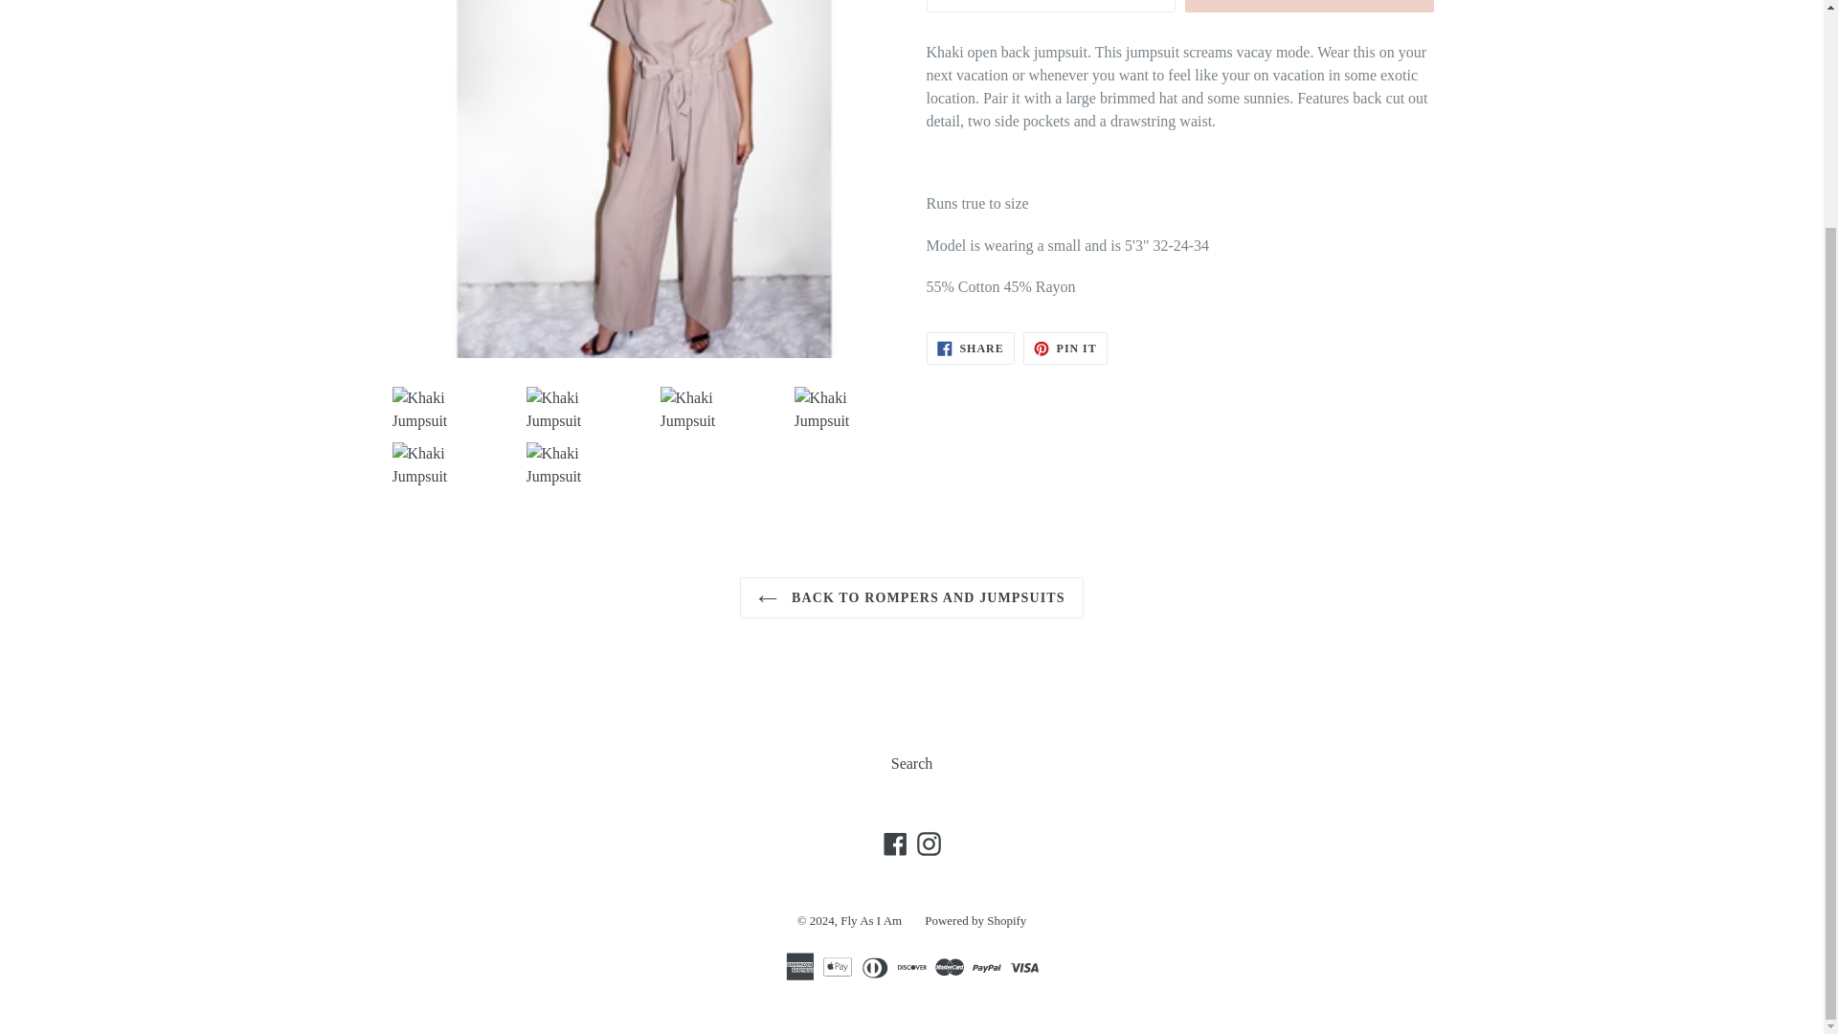  What do you see at coordinates (894, 843) in the screenshot?
I see `Fly As I Am on Facebook` at bounding box center [894, 843].